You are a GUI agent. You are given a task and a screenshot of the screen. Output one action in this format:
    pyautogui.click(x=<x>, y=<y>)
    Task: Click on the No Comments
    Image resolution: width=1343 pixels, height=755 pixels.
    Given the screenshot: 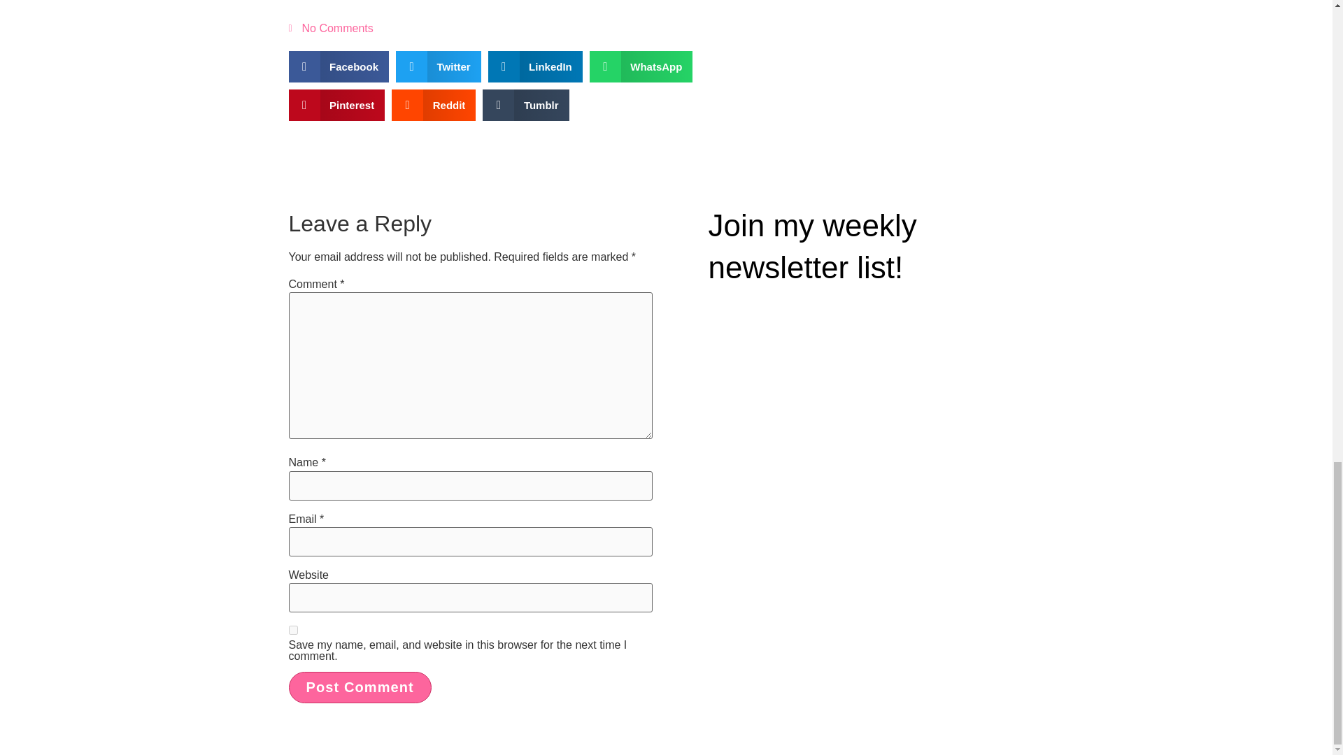 What is the action you would take?
    pyautogui.click(x=330, y=28)
    